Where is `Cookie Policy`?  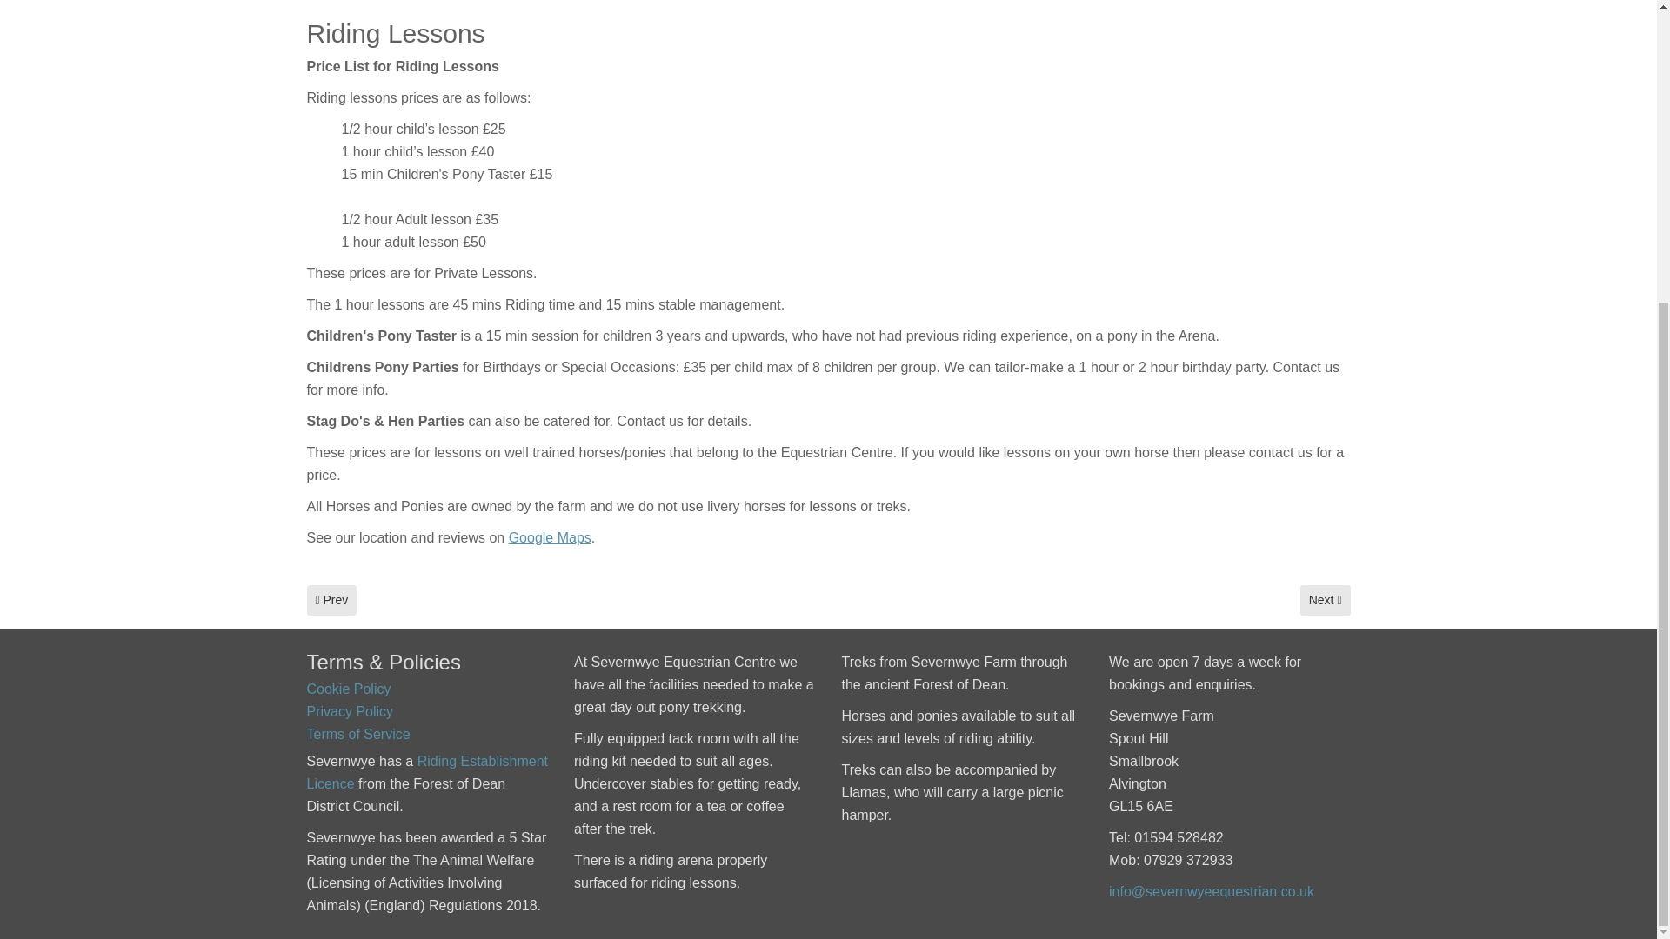
Cookie Policy is located at coordinates (1326, 600).